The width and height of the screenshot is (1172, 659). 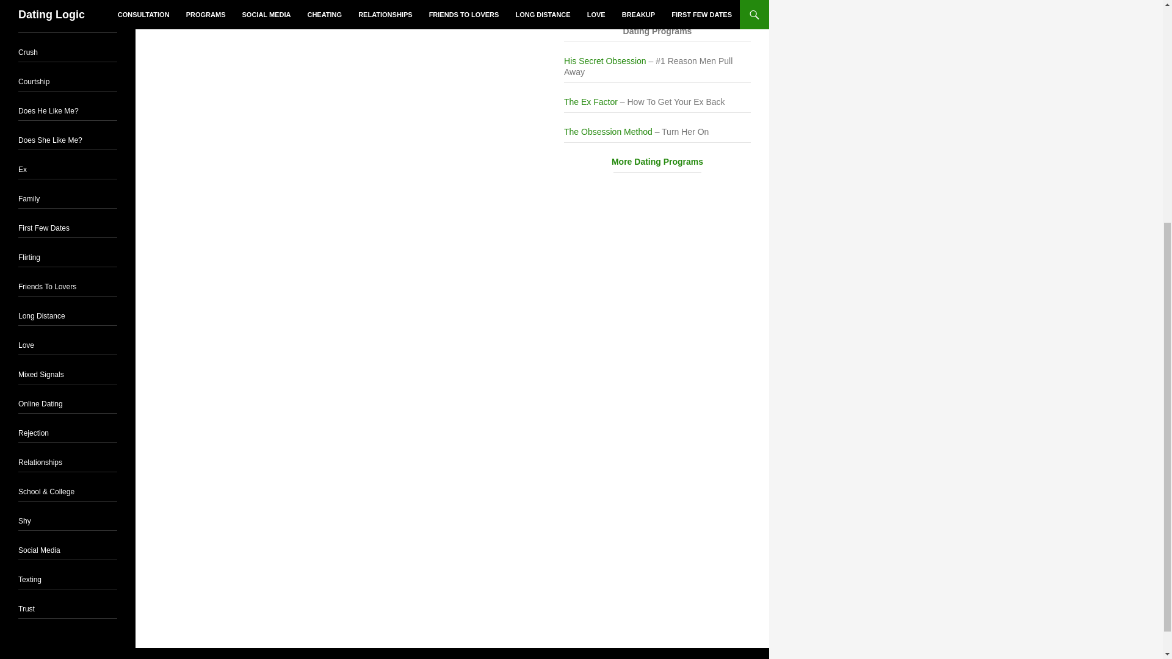 I want to click on Crush, so click(x=28, y=52).